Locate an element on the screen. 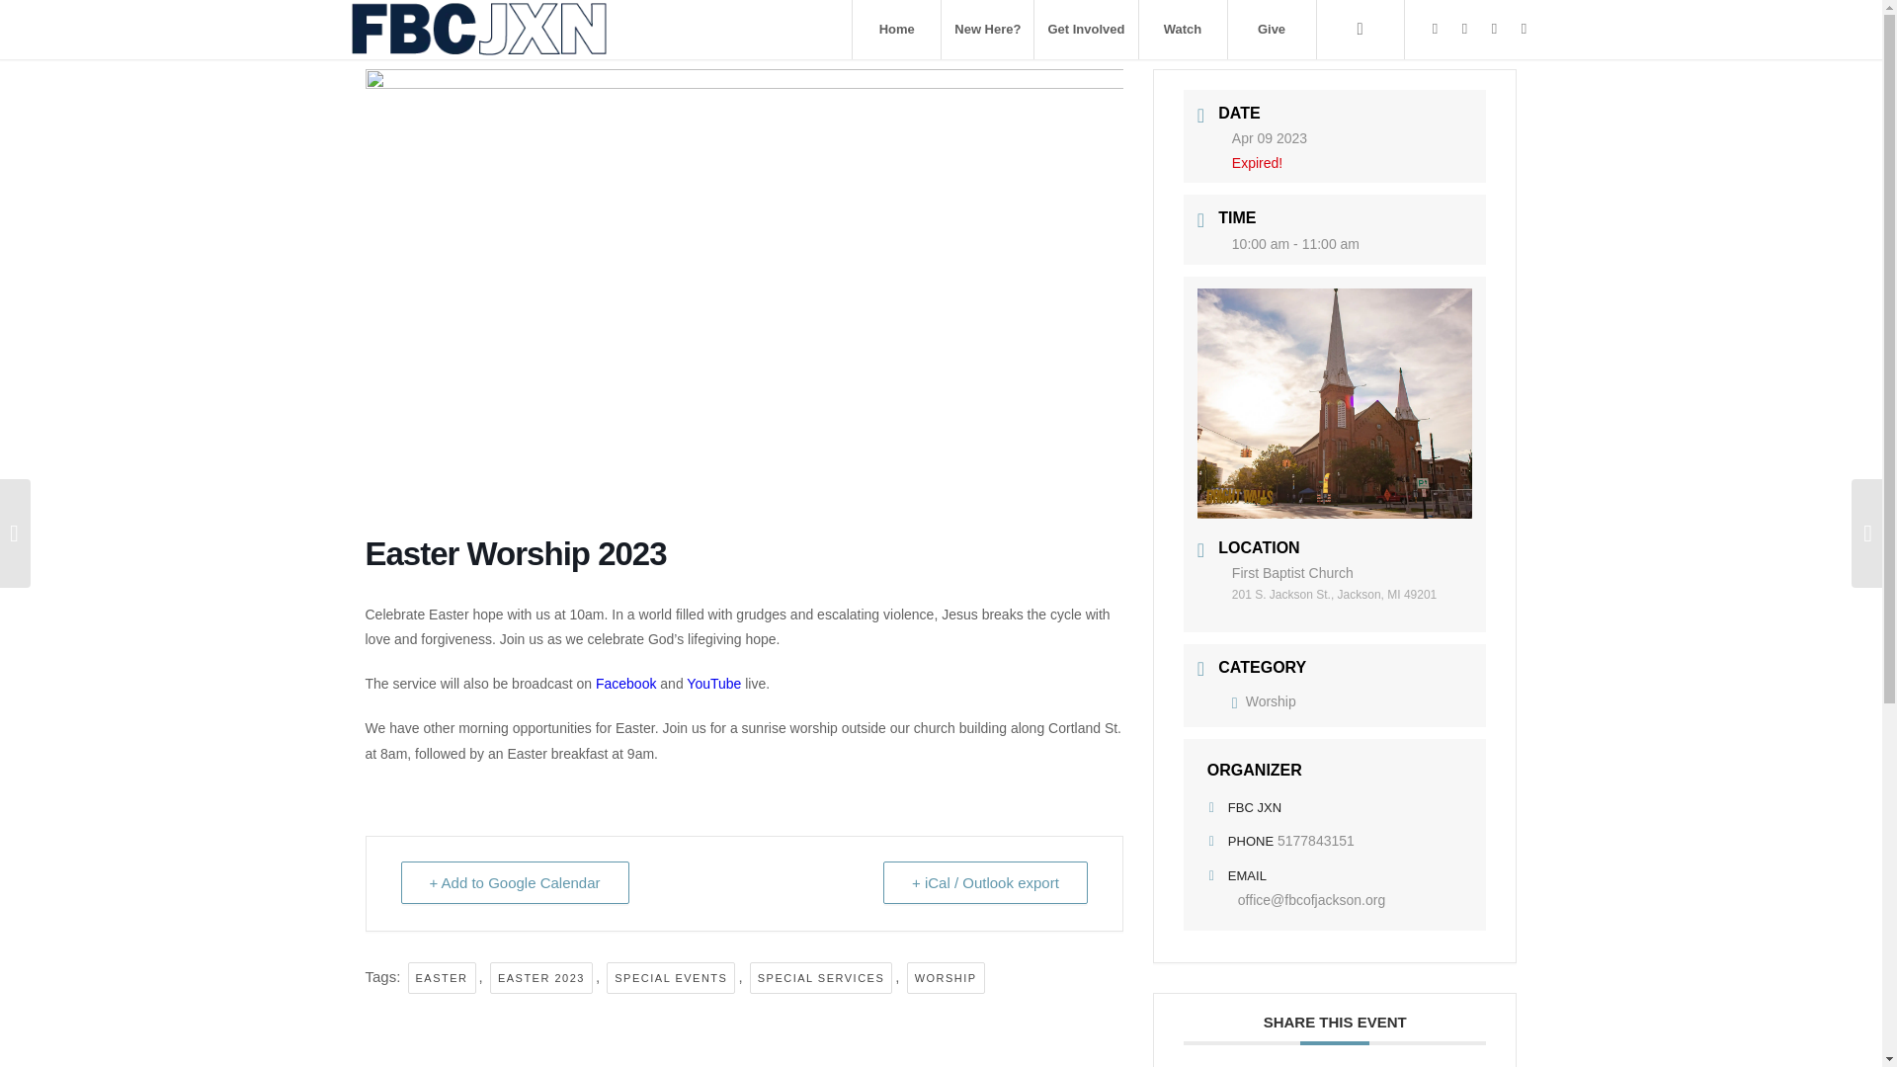  EASTER is located at coordinates (441, 978).